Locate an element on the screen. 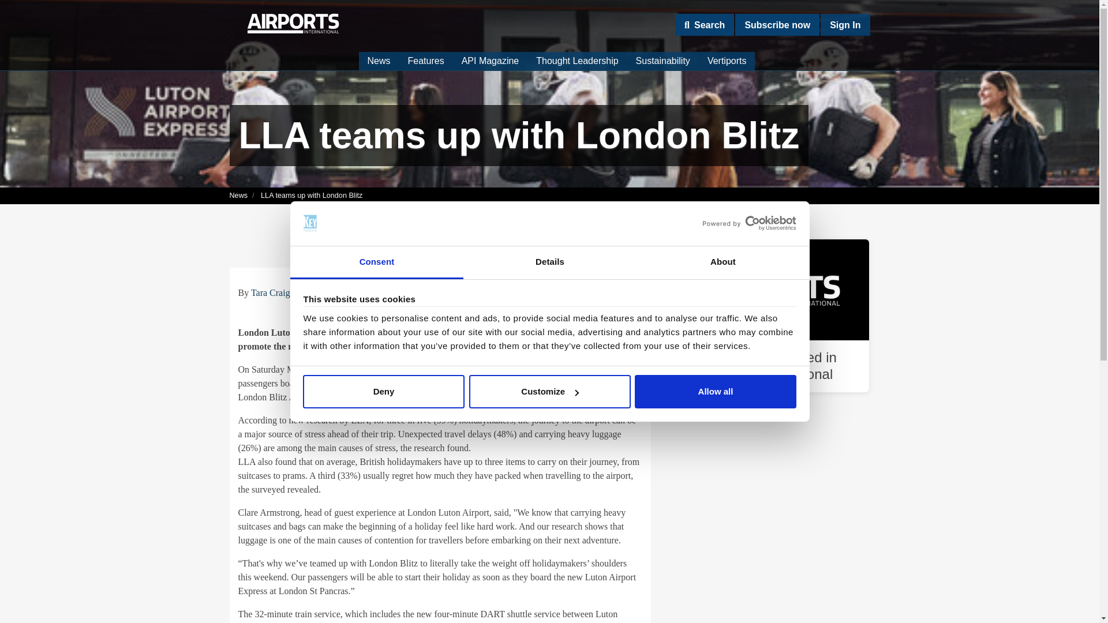  Details is located at coordinates (549, 262).